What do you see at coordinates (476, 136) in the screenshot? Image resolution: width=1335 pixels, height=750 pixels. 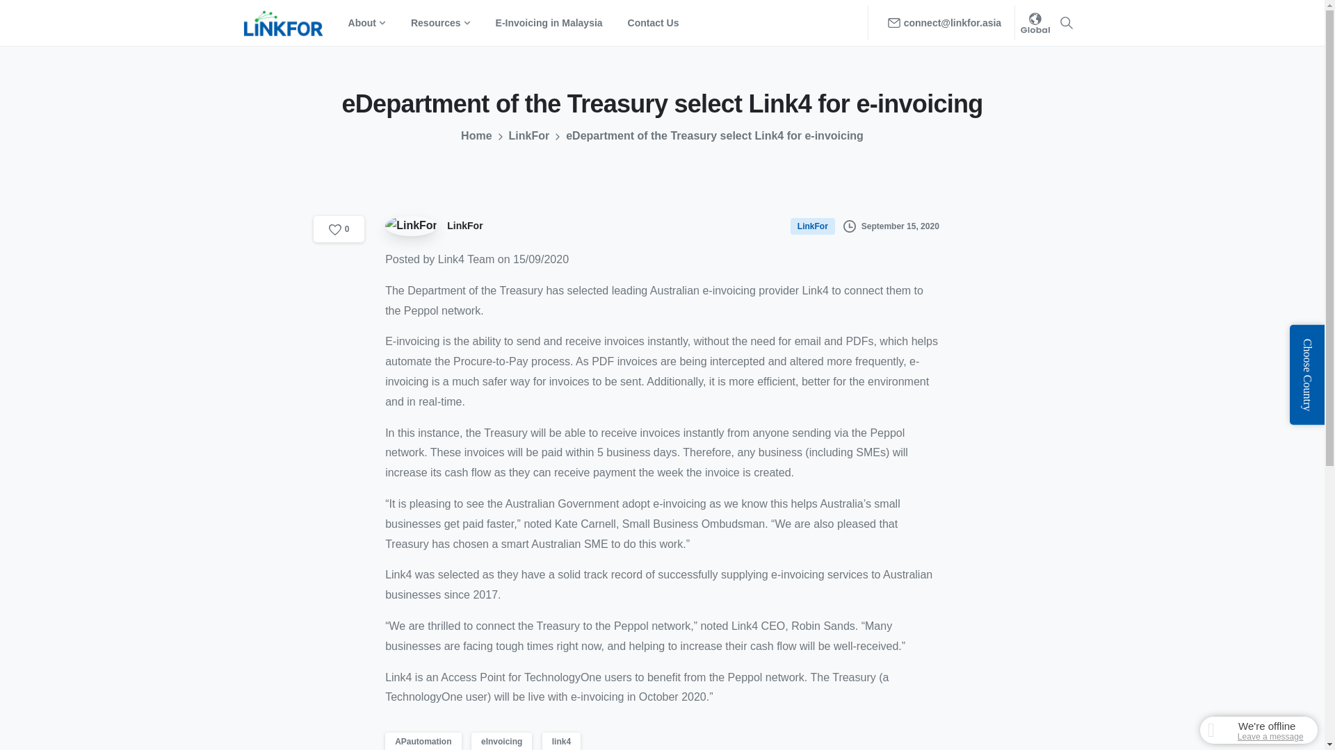 I see `Home` at bounding box center [476, 136].